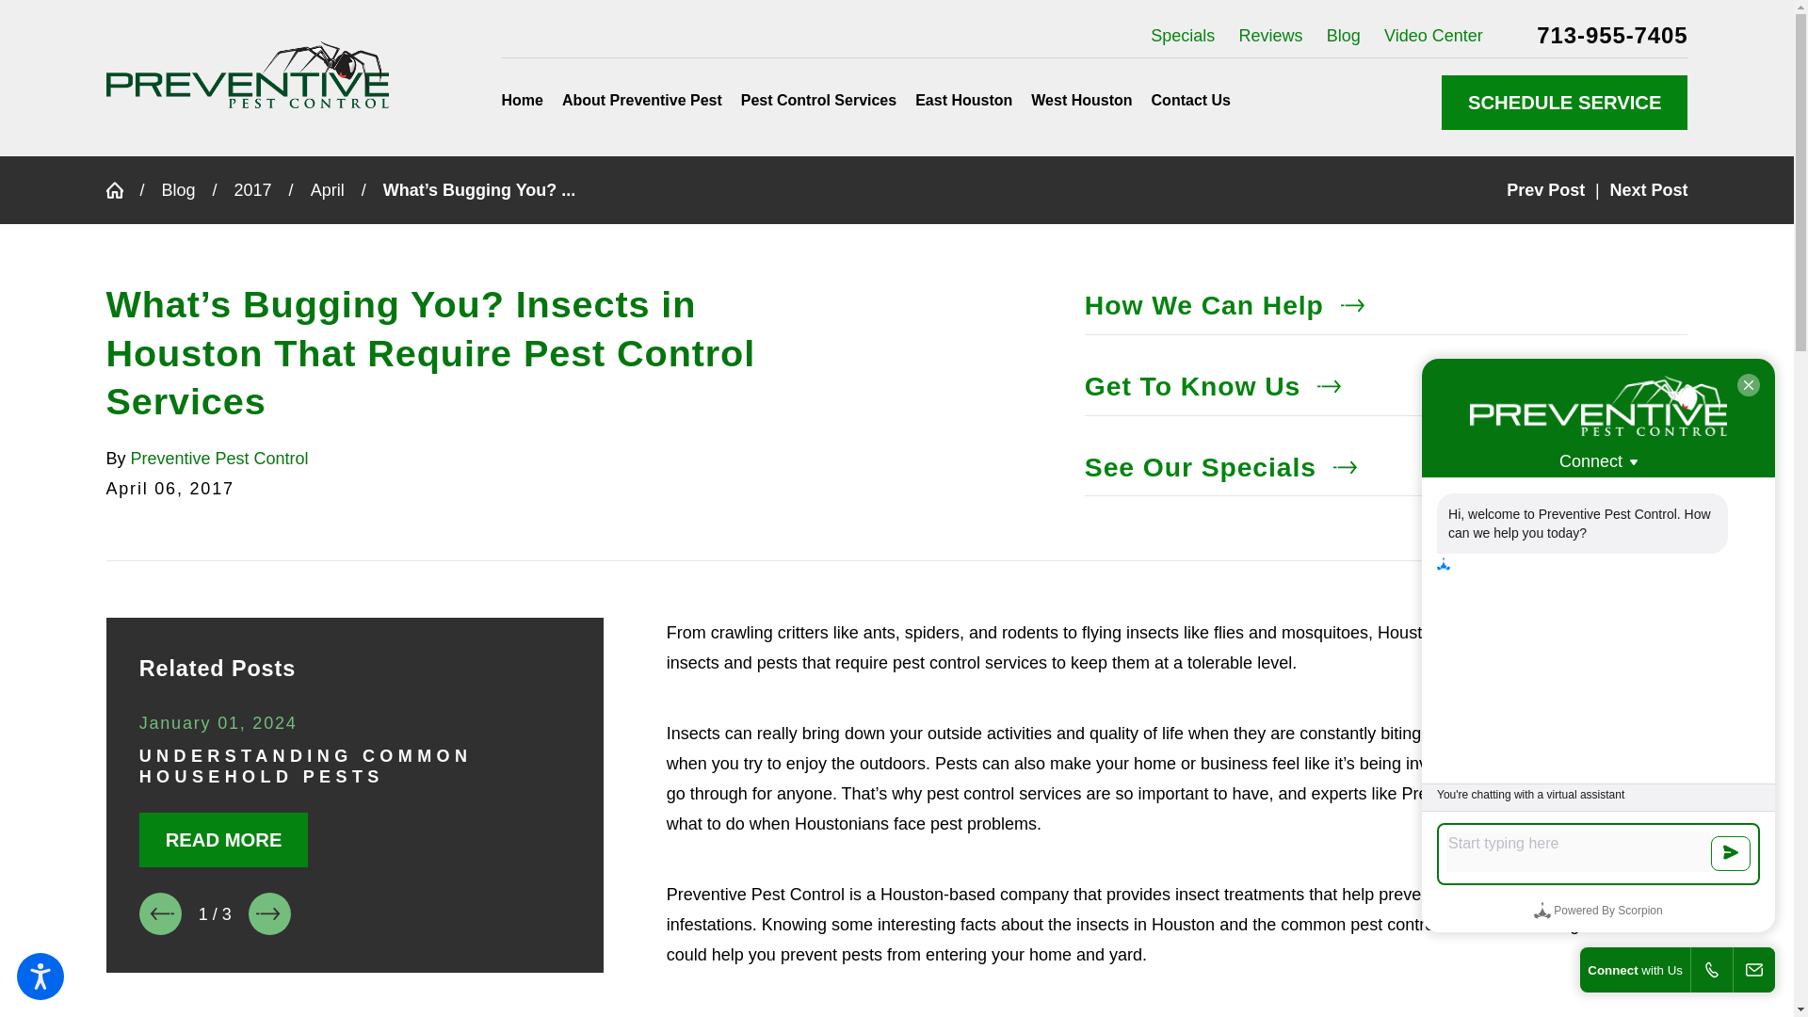 The height and width of the screenshot is (1017, 1808). What do you see at coordinates (1612, 35) in the screenshot?
I see `713-955-7405` at bounding box center [1612, 35].